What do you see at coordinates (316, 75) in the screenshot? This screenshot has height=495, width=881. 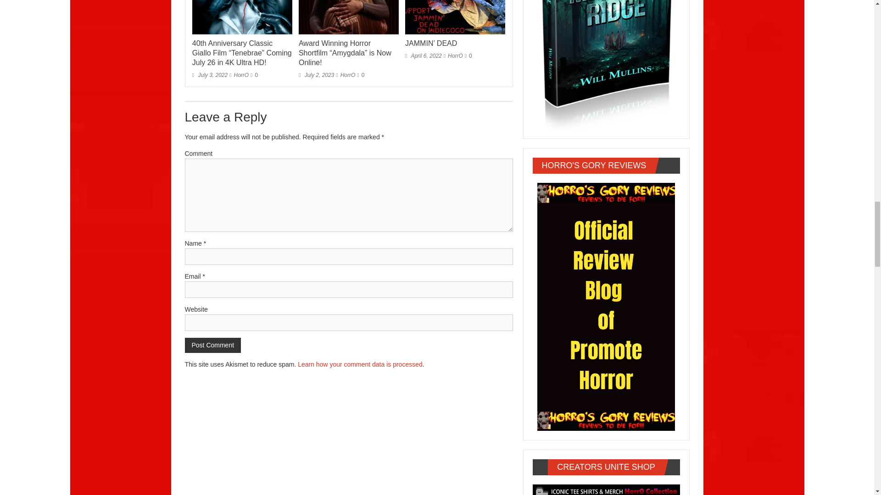 I see `1:00 pm` at bounding box center [316, 75].